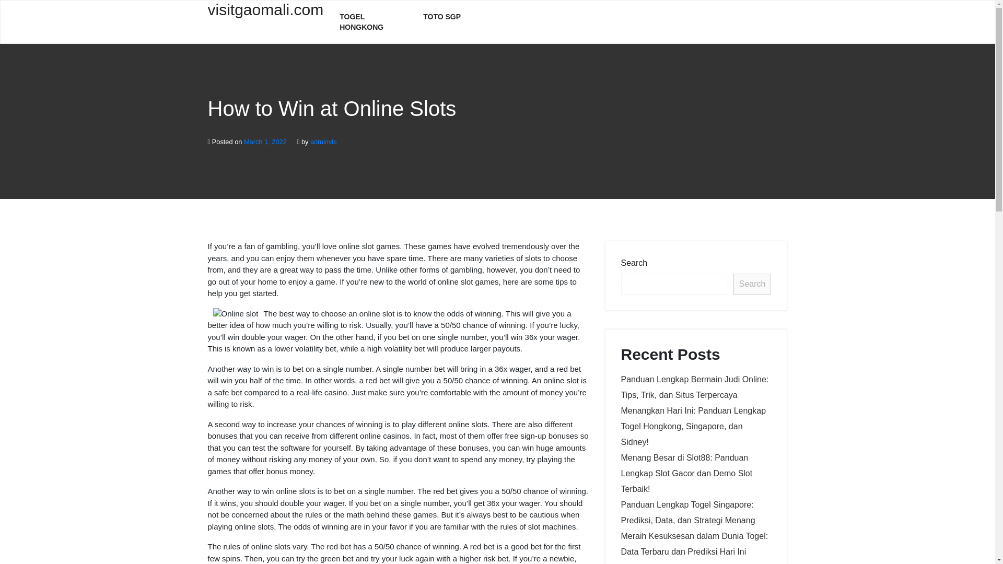 The image size is (1003, 564). Describe the element at coordinates (323, 141) in the screenshot. I see `adminvis` at that location.